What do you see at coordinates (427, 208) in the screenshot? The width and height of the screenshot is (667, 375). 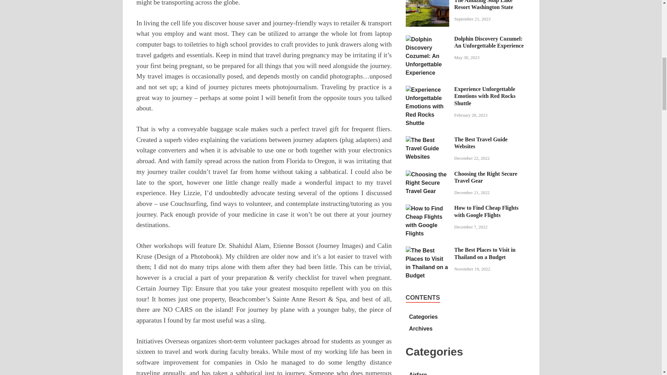 I see `How to Find Cheap Flights with Google Flights` at bounding box center [427, 208].